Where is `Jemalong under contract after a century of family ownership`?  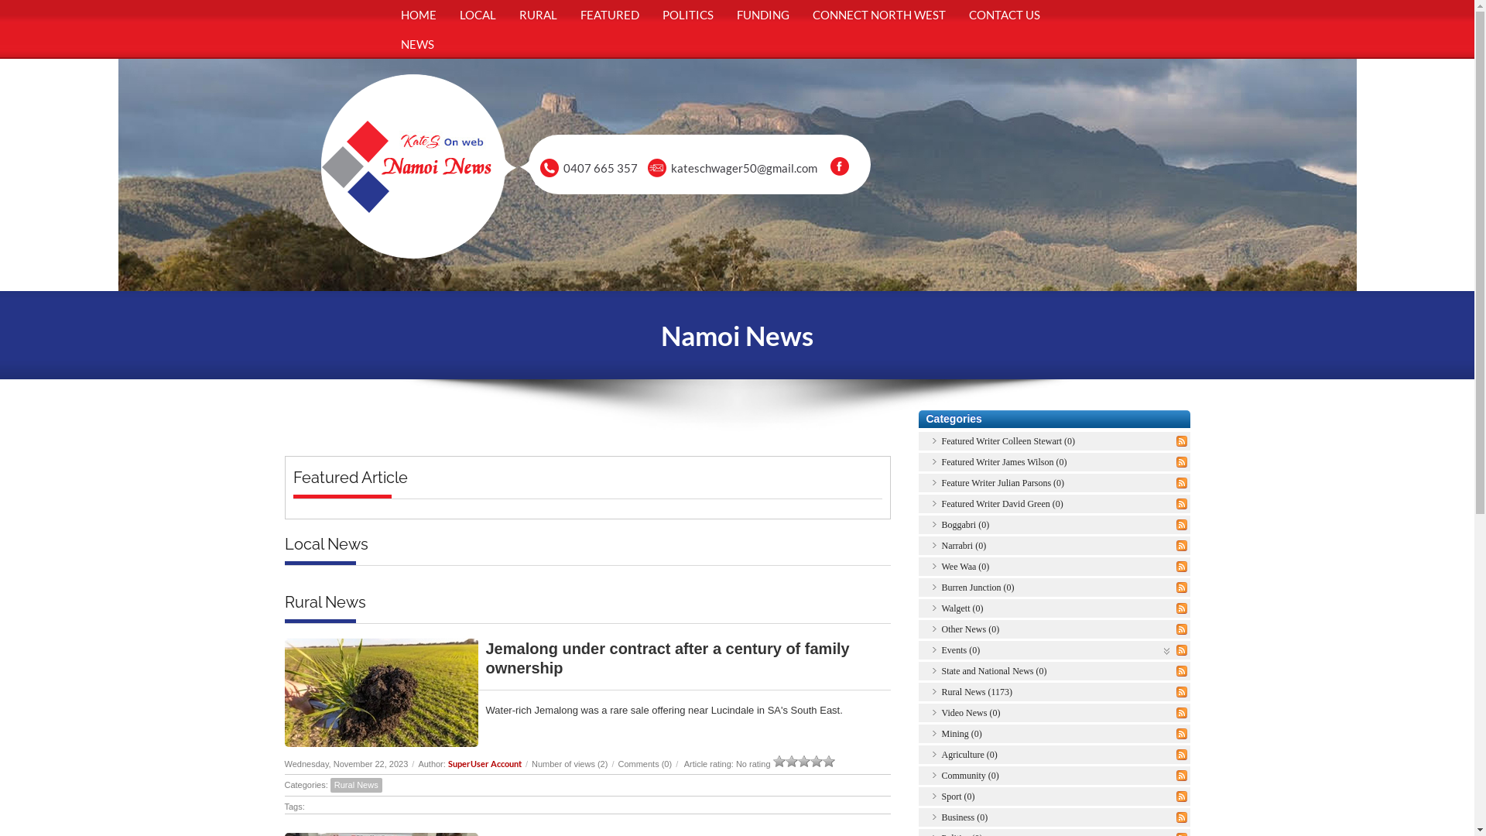 Jemalong under contract after a century of family ownership is located at coordinates (668, 658).